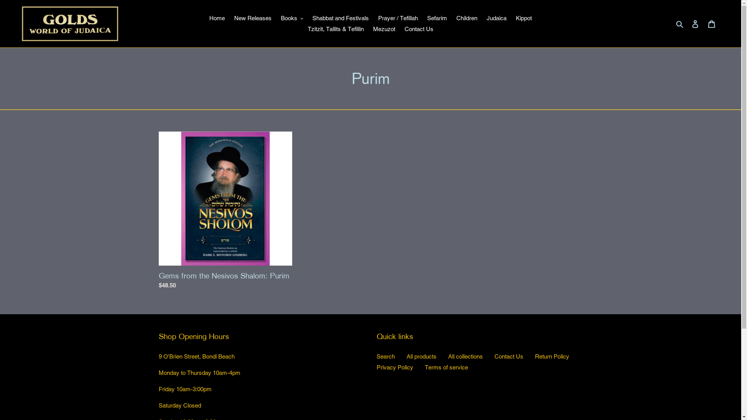  What do you see at coordinates (217, 19) in the screenshot?
I see `Home` at bounding box center [217, 19].